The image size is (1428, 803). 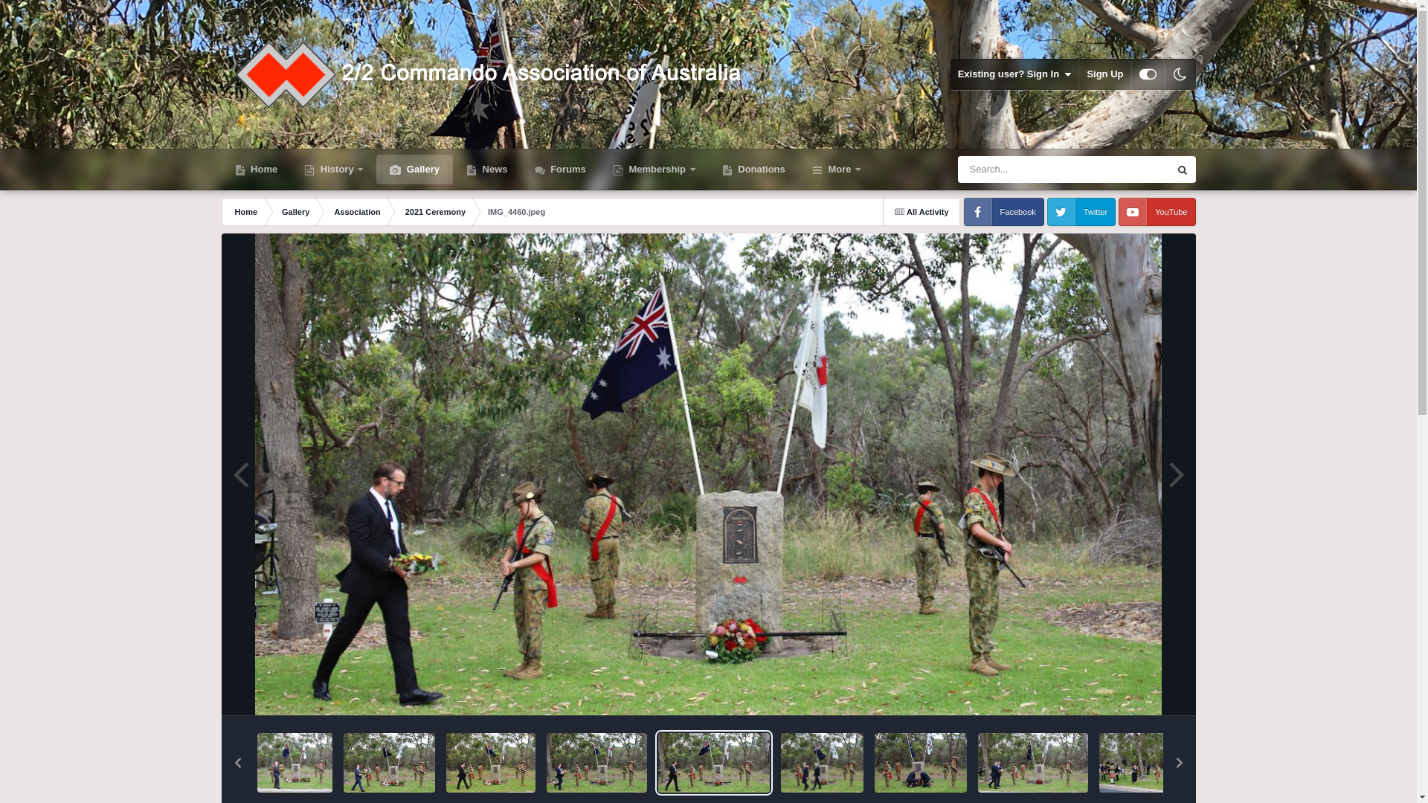 What do you see at coordinates (1159, 763) in the screenshot?
I see `View the image IMG_4440.jpeg` at bounding box center [1159, 763].